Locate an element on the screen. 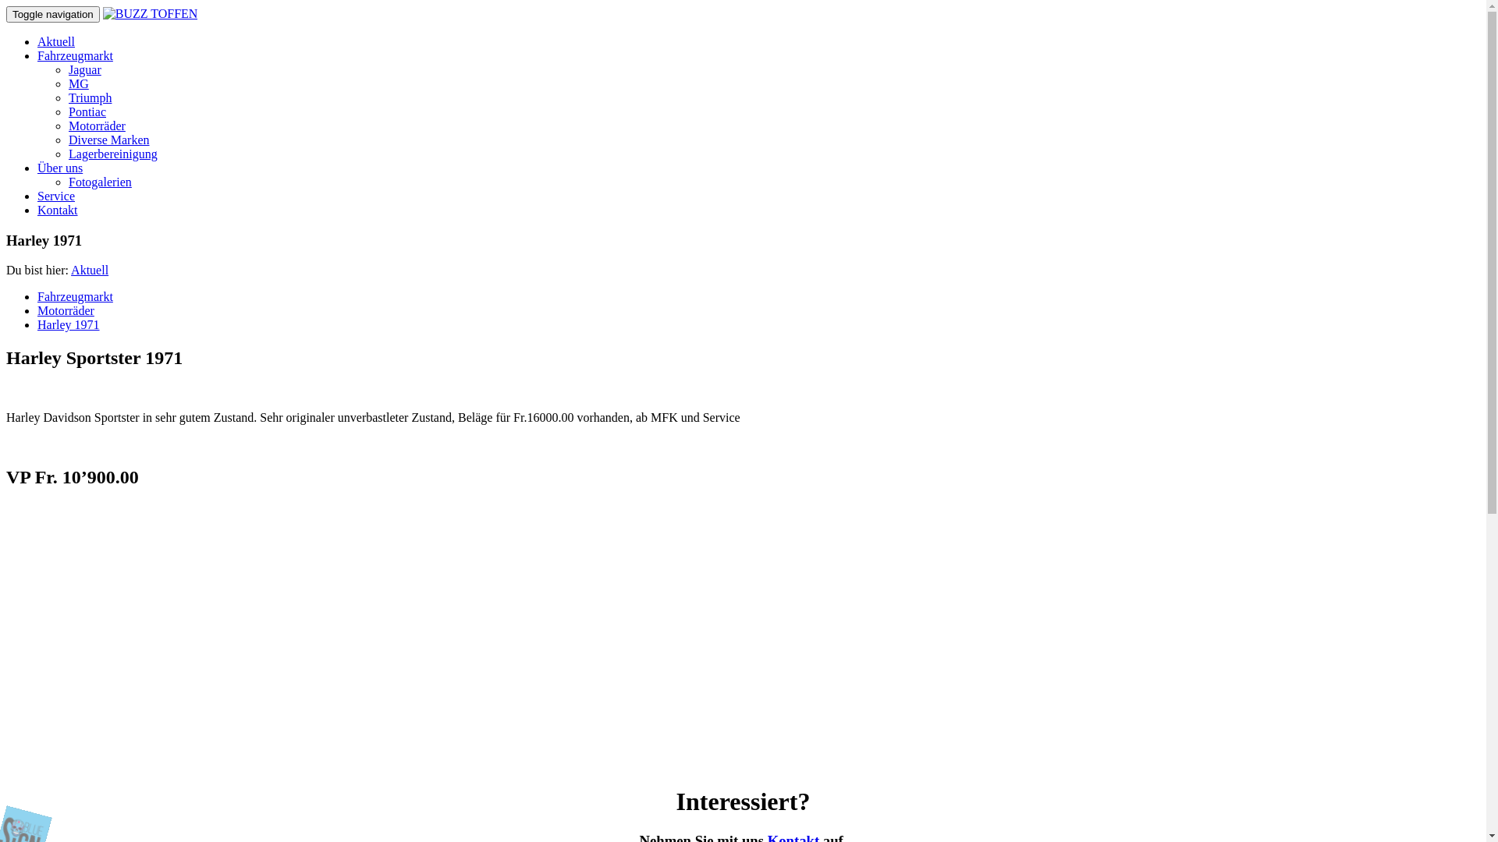  Lagerbereinigung is located at coordinates (113, 154).